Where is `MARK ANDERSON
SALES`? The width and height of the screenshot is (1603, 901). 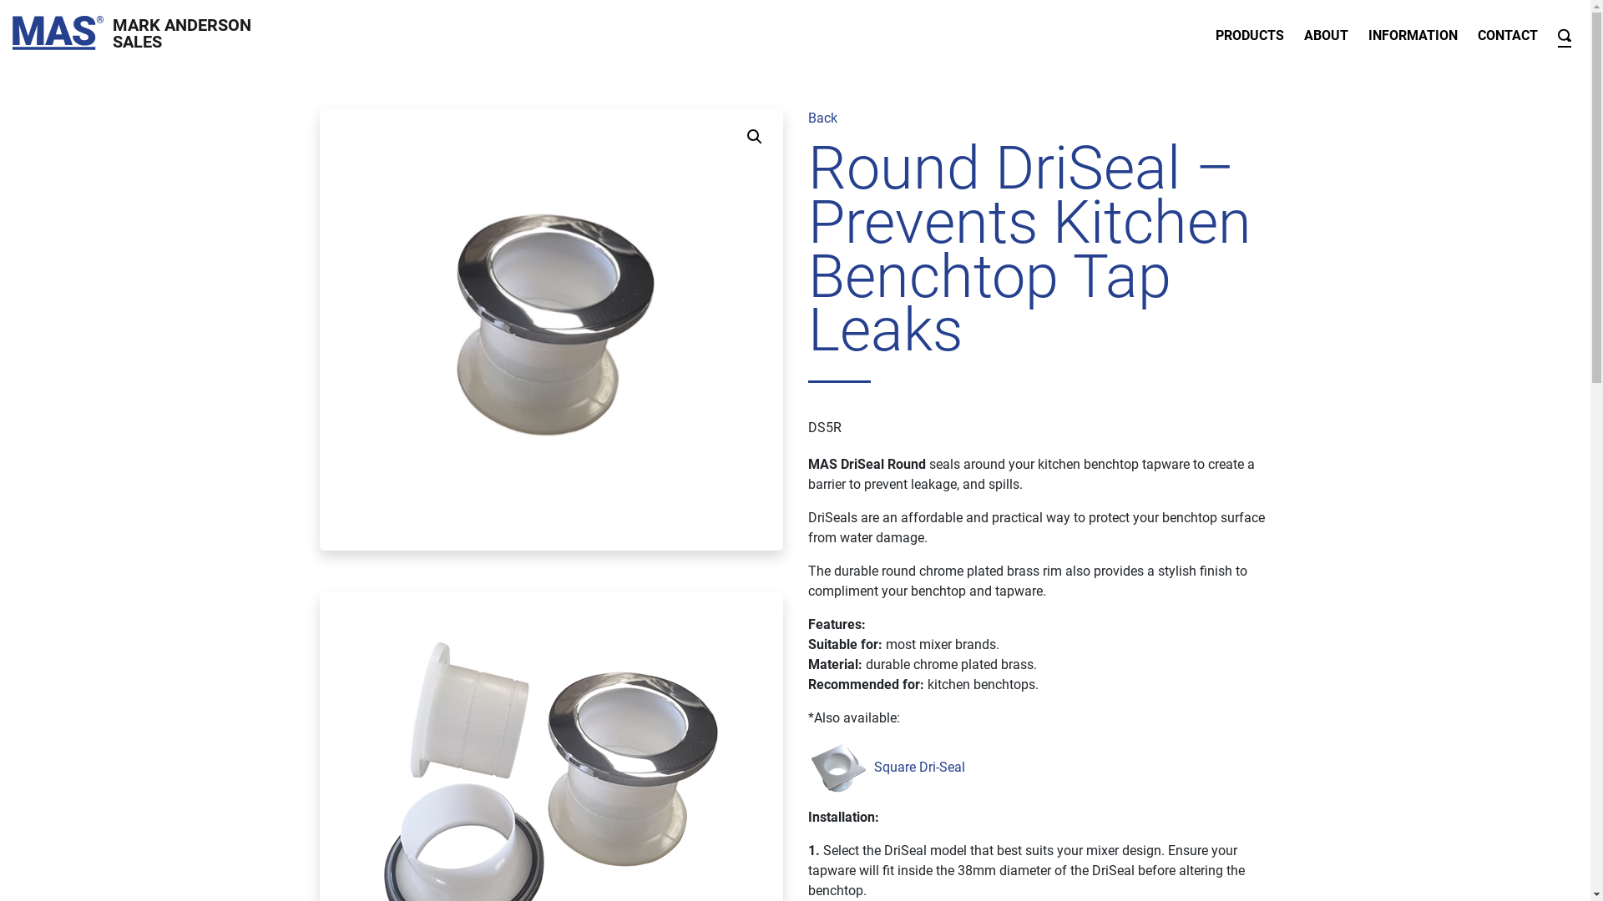 MARK ANDERSON
SALES is located at coordinates (132, 33).